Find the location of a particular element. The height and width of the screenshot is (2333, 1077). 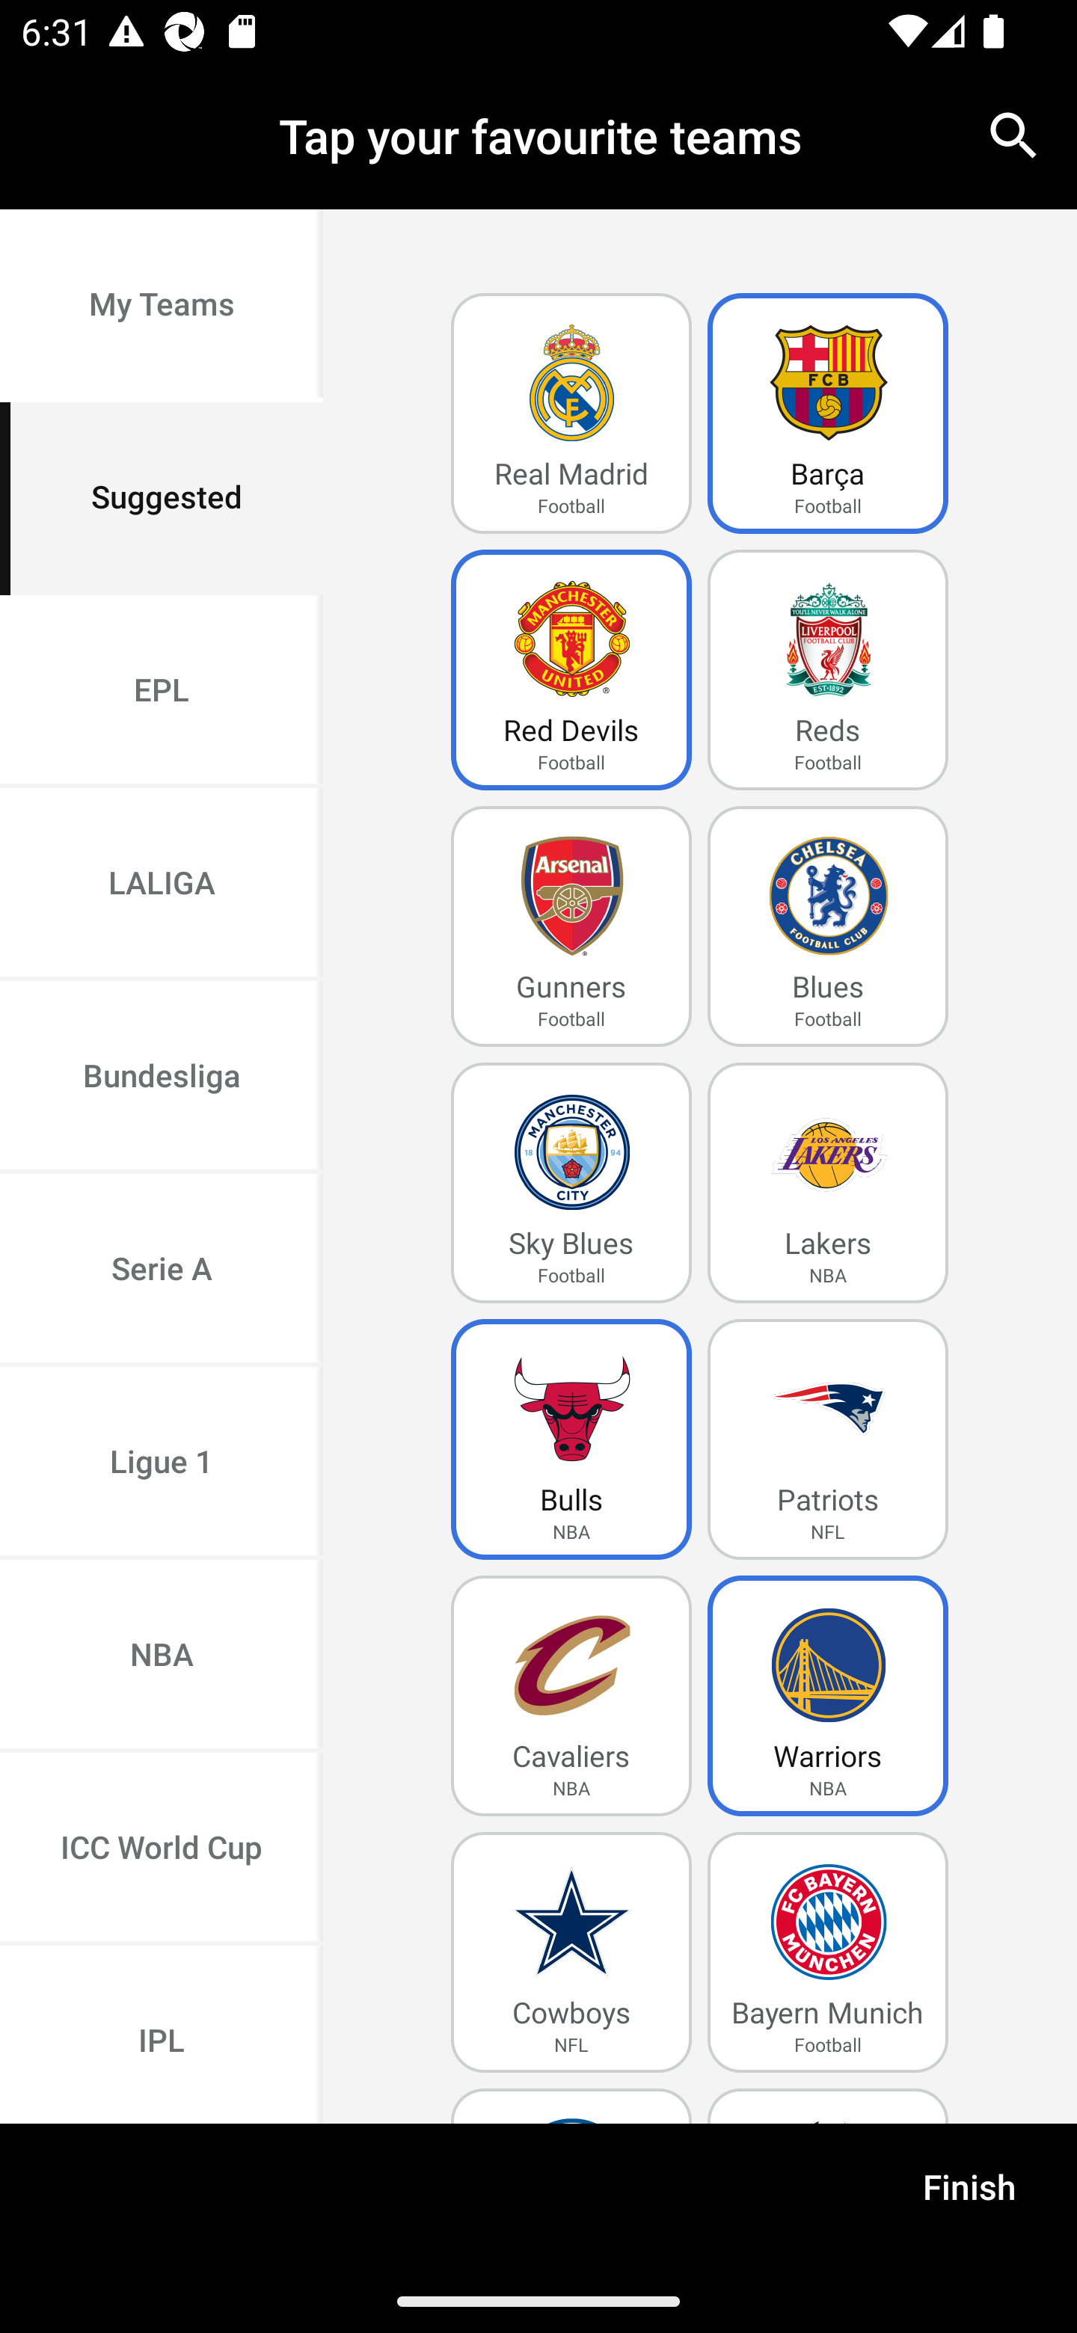

Sky Blues Sky Blues Football is located at coordinates (571, 1183).